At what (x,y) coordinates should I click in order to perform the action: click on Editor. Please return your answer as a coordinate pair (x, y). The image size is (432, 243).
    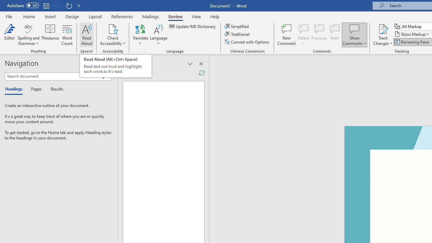
    Looking at the image, I should click on (9, 34).